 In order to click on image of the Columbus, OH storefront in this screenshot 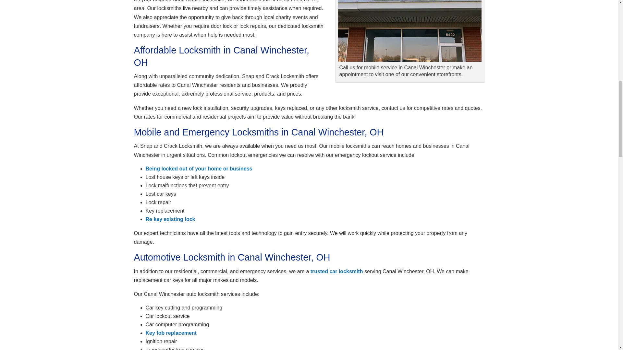, I will do `click(410, 60)`.